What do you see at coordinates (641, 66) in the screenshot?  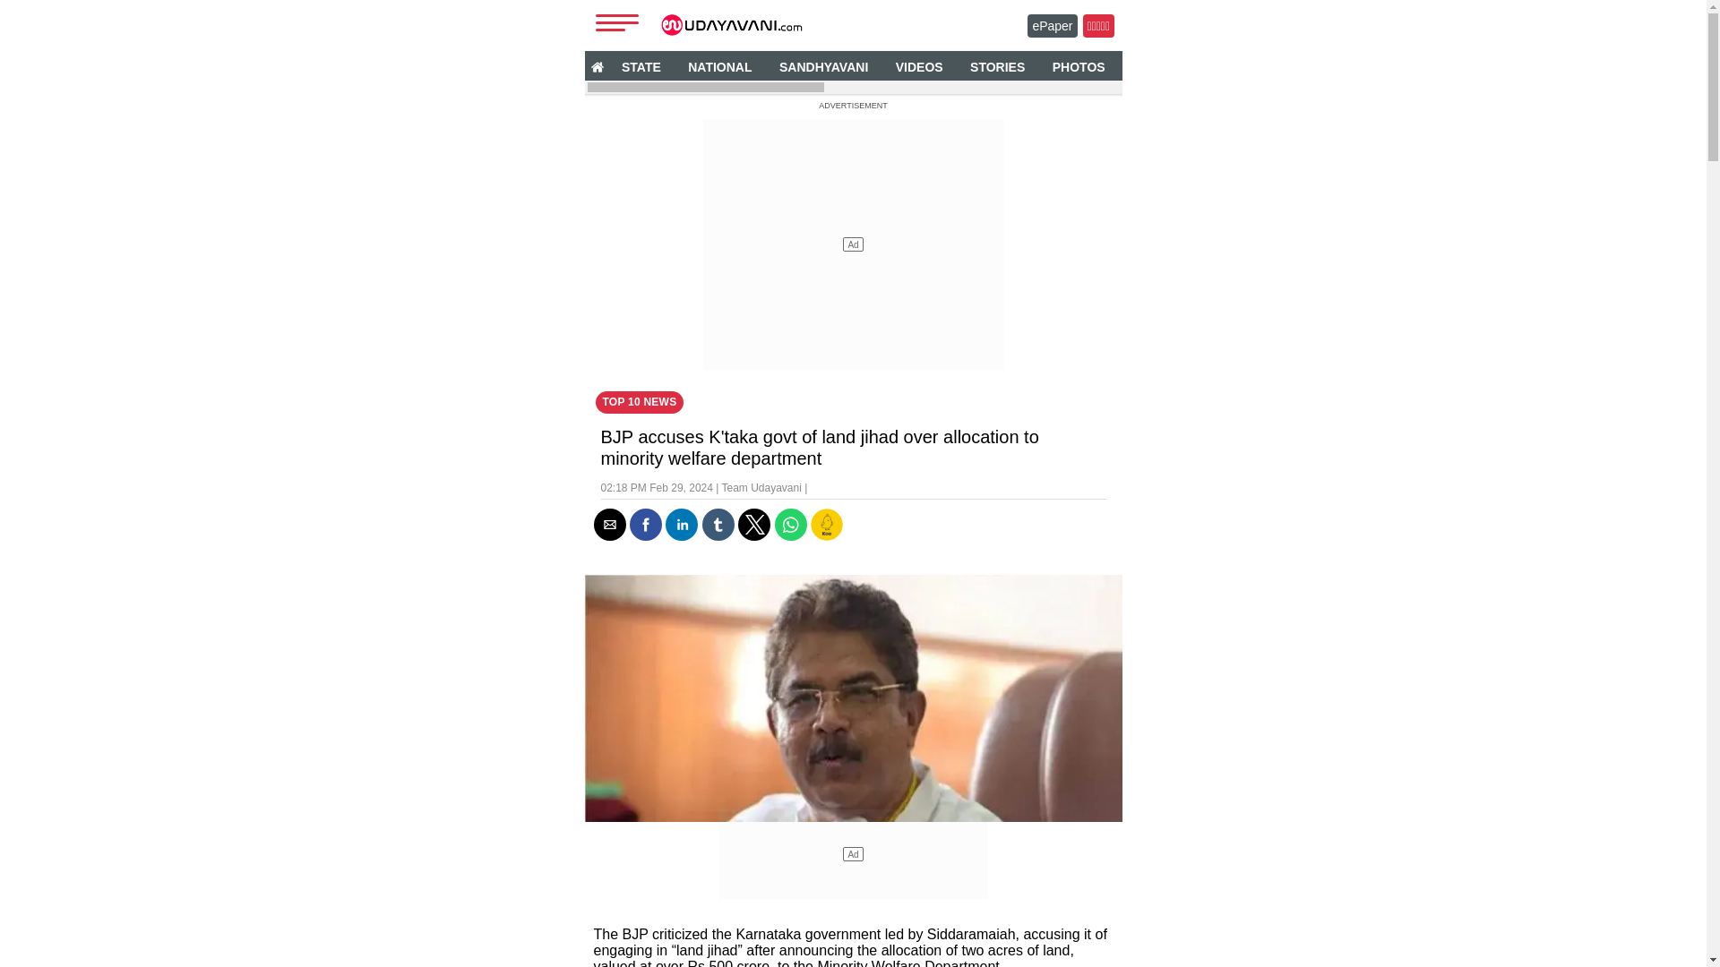 I see `STATE` at bounding box center [641, 66].